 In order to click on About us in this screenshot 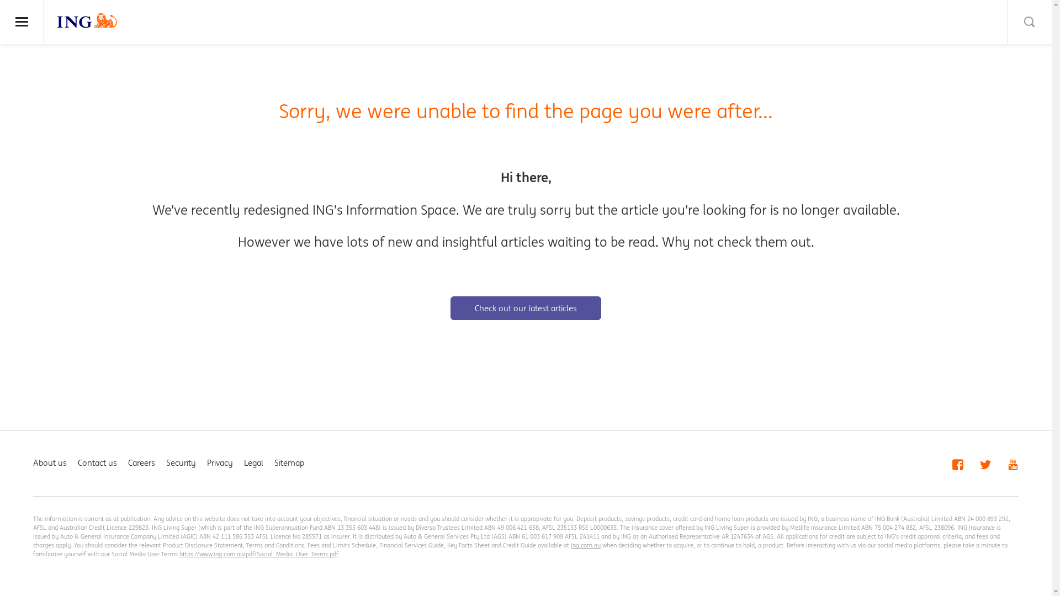, I will do `click(50, 462)`.